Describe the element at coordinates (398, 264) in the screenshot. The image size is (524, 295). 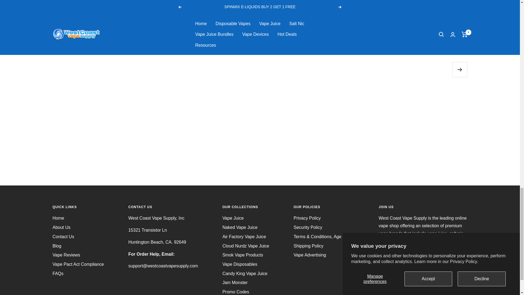
I see `Juice Head` at that location.